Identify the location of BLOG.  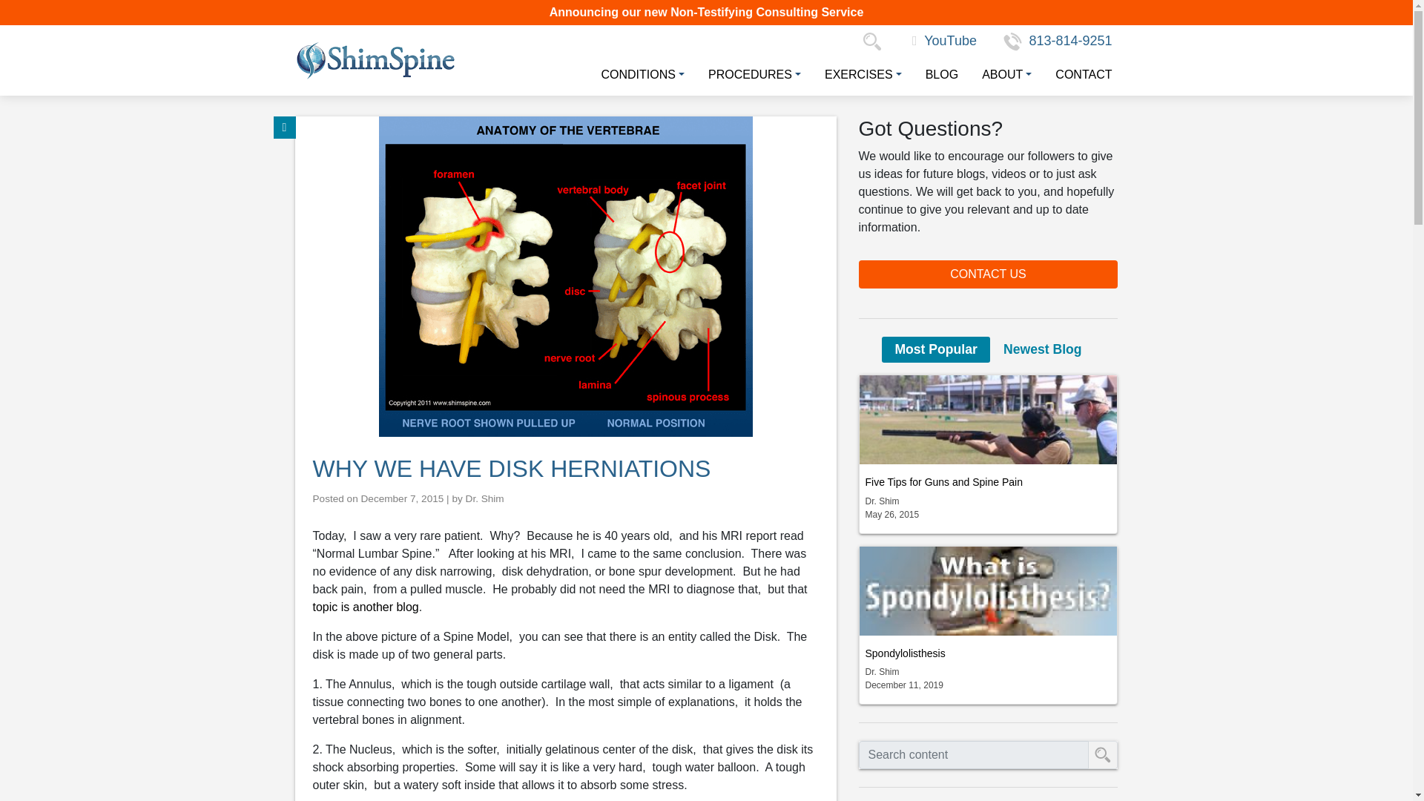
(936, 74).